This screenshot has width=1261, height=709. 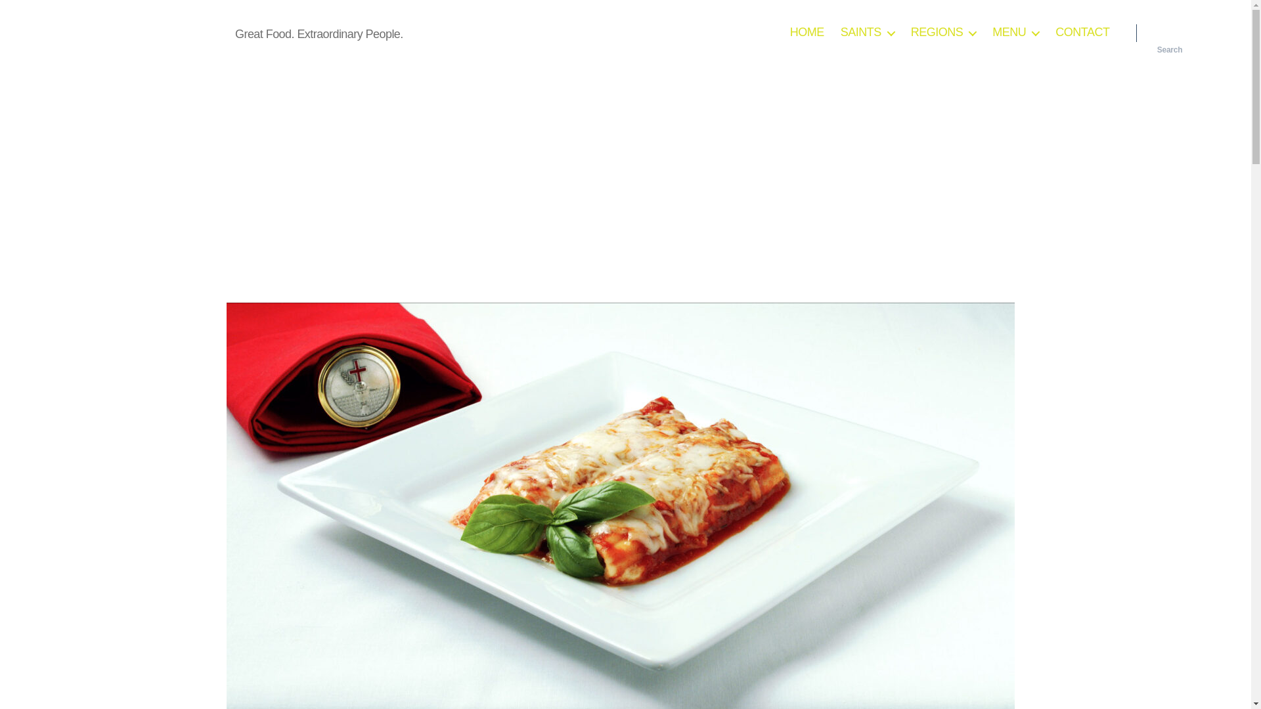 I want to click on CONTACT, so click(x=1082, y=32).